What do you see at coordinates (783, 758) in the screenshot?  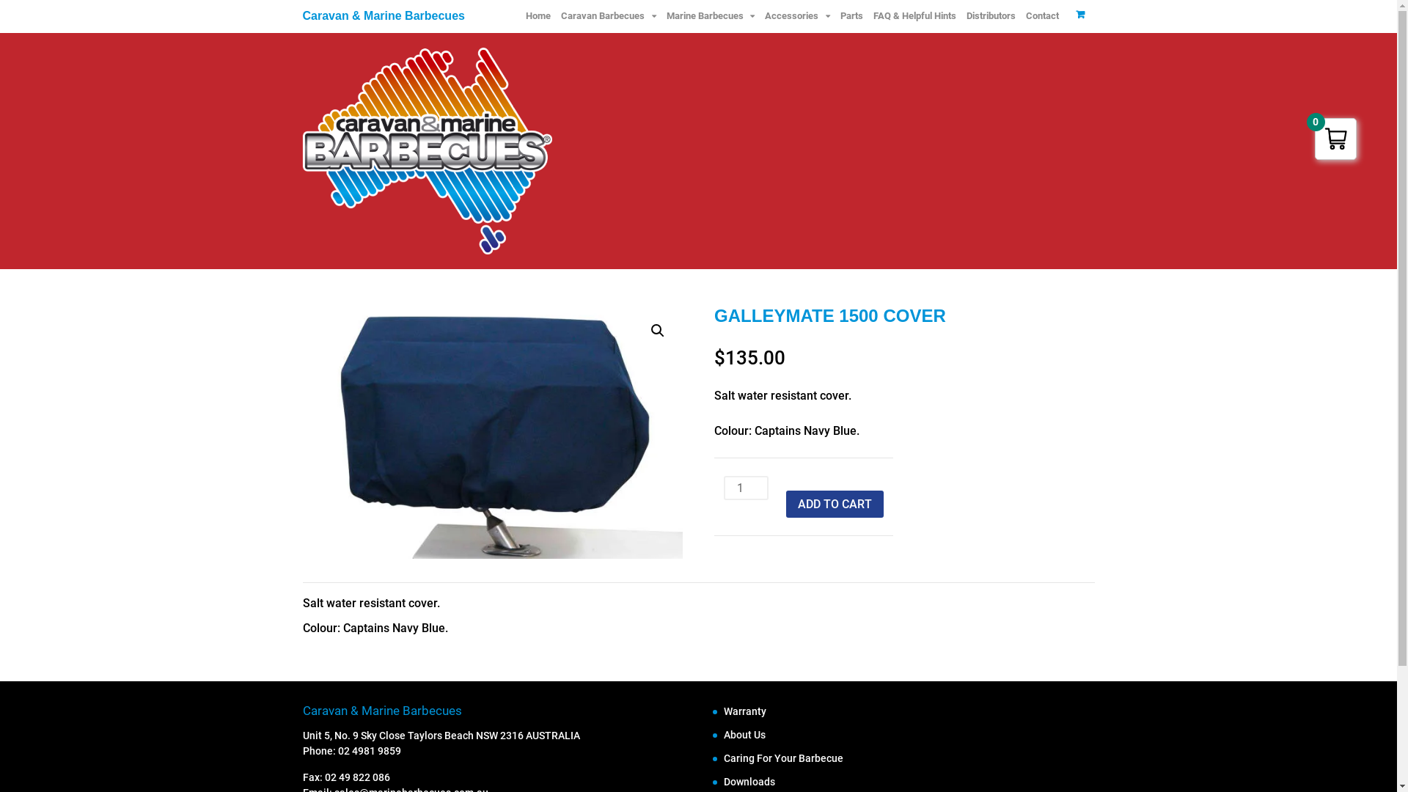 I see `Caring For Your Barbecue` at bounding box center [783, 758].